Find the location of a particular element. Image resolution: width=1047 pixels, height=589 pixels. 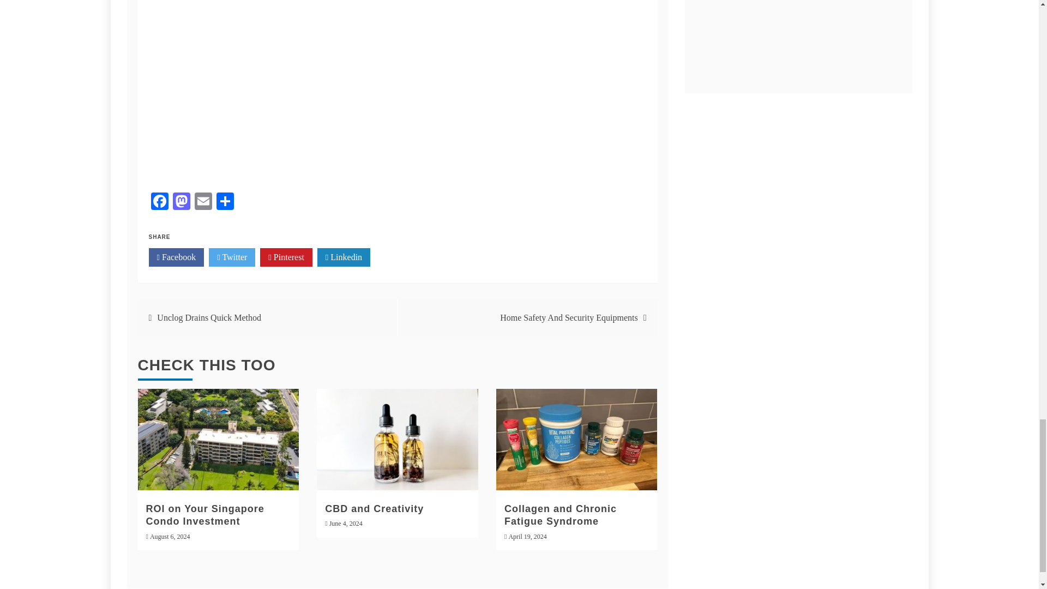

Mastodon is located at coordinates (180, 202).